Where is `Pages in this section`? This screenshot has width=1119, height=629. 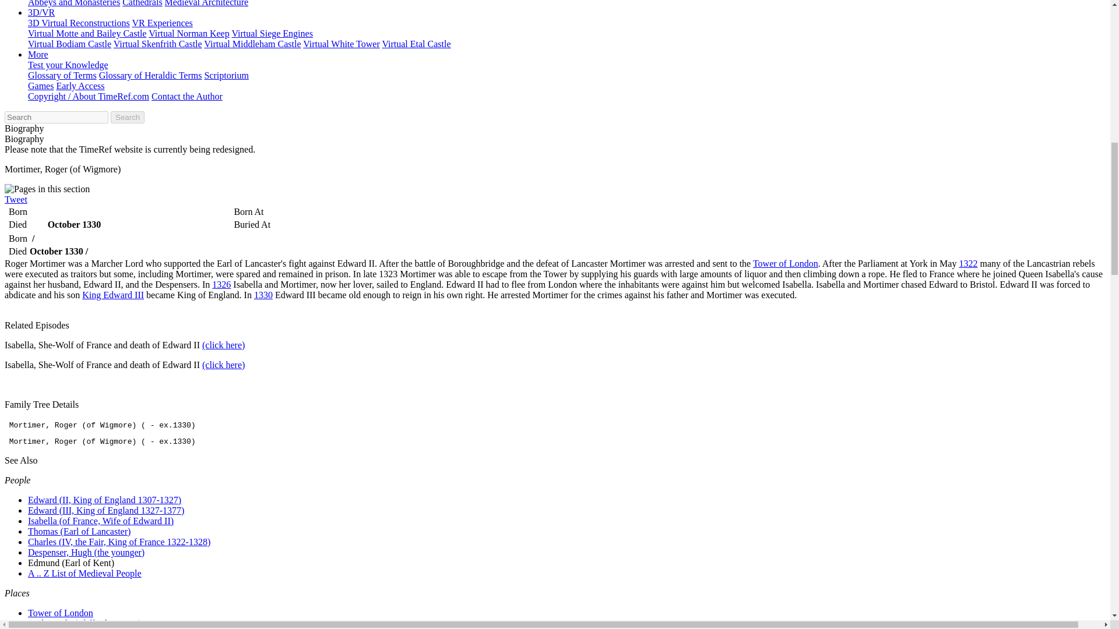
Pages in this section is located at coordinates (47, 189).